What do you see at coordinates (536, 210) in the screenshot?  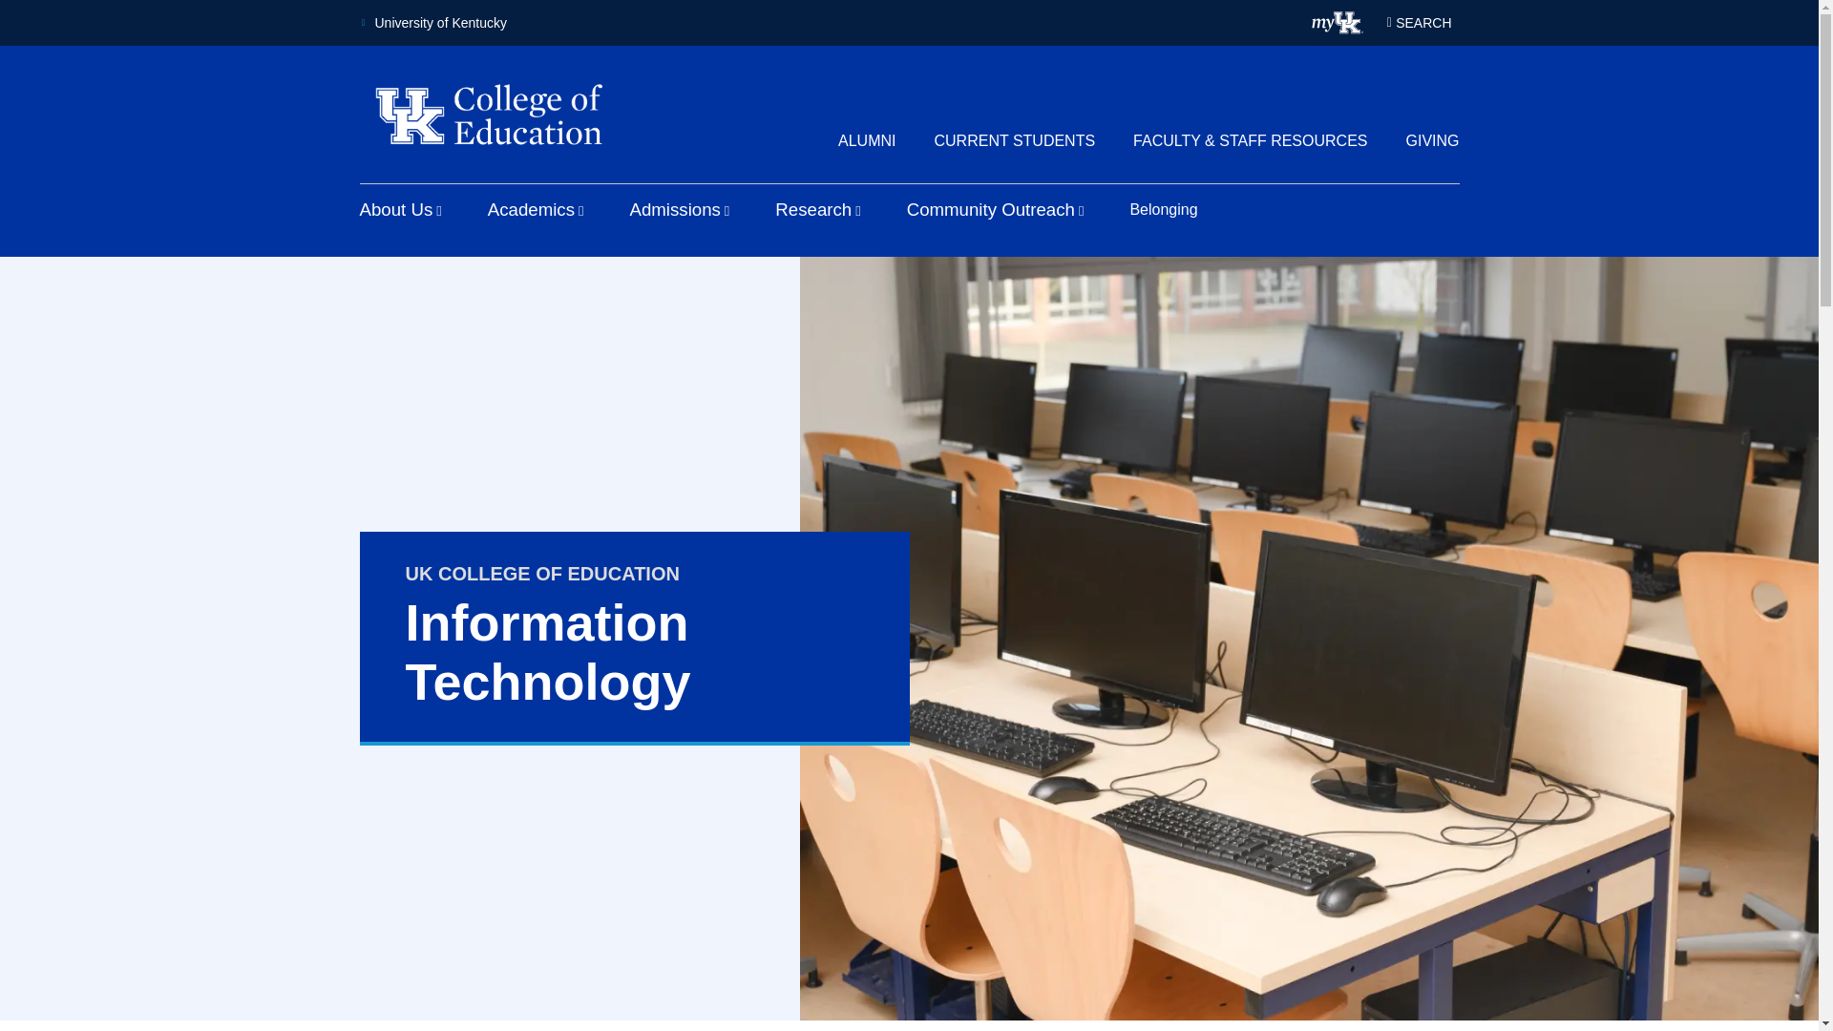 I see `Academics` at bounding box center [536, 210].